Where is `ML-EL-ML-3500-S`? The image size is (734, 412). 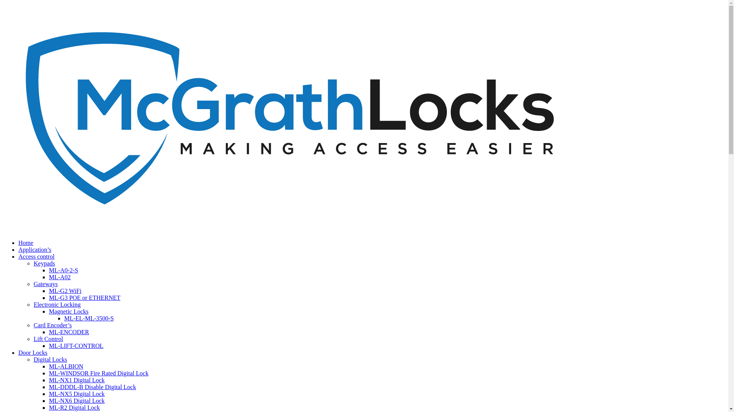
ML-EL-ML-3500-S is located at coordinates (89, 318).